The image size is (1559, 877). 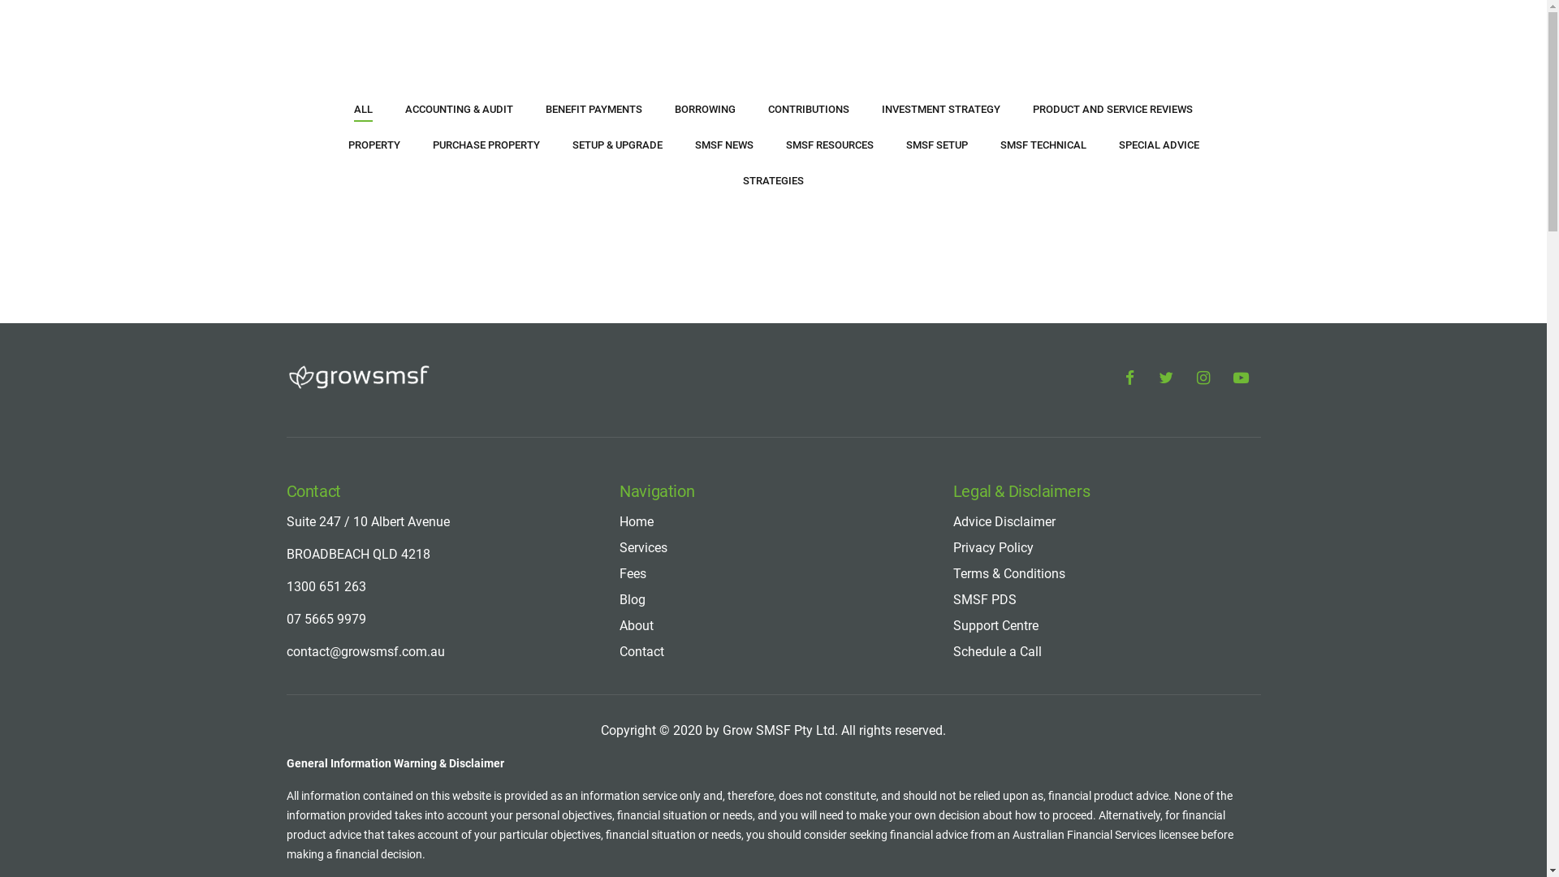 What do you see at coordinates (317, 370) in the screenshot?
I see `07 5665 9979` at bounding box center [317, 370].